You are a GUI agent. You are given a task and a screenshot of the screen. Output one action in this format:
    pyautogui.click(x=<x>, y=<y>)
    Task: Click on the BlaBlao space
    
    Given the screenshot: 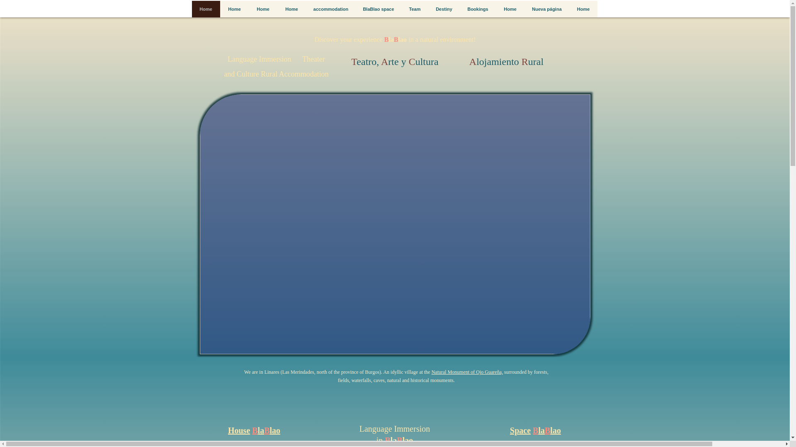 What is the action you would take?
    pyautogui.click(x=378, y=9)
    